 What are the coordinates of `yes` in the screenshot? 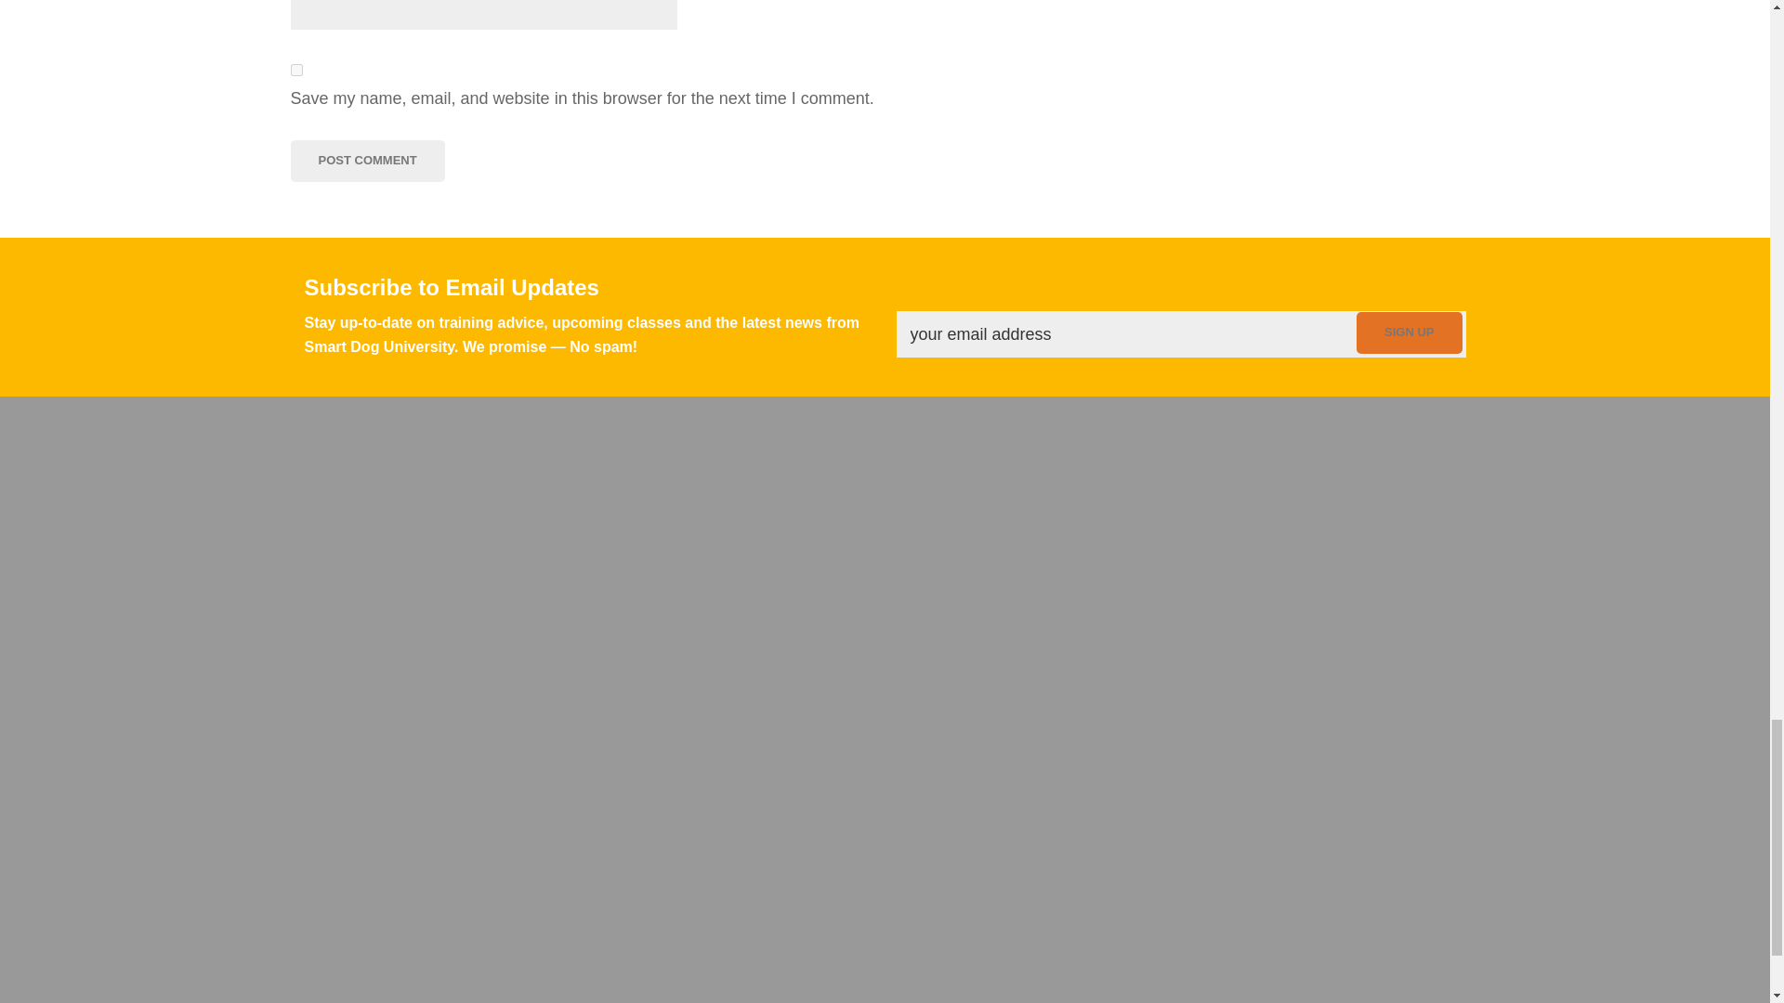 It's located at (295, 71).